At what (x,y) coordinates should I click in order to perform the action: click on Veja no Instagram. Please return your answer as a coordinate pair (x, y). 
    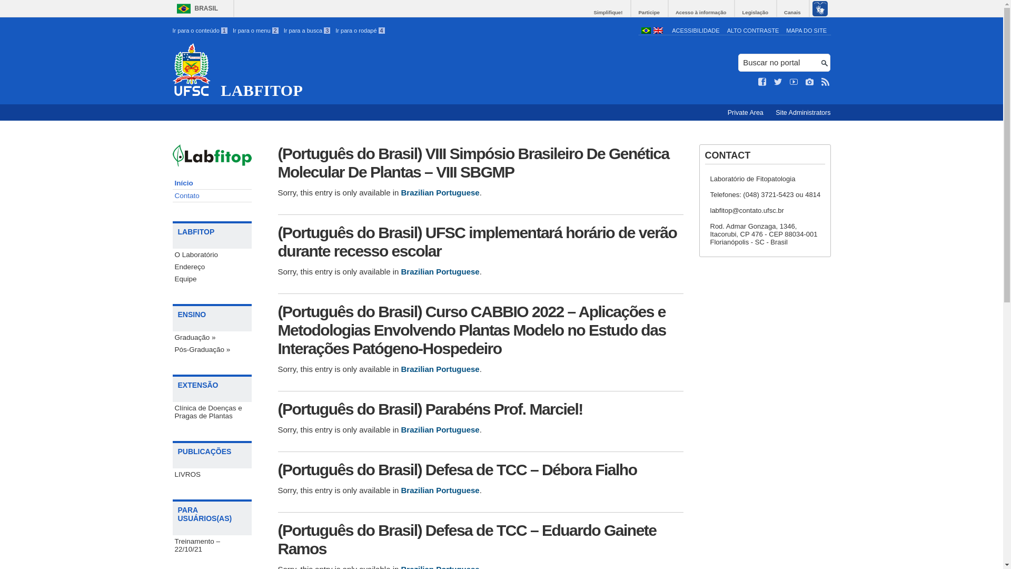
    Looking at the image, I should click on (810, 82).